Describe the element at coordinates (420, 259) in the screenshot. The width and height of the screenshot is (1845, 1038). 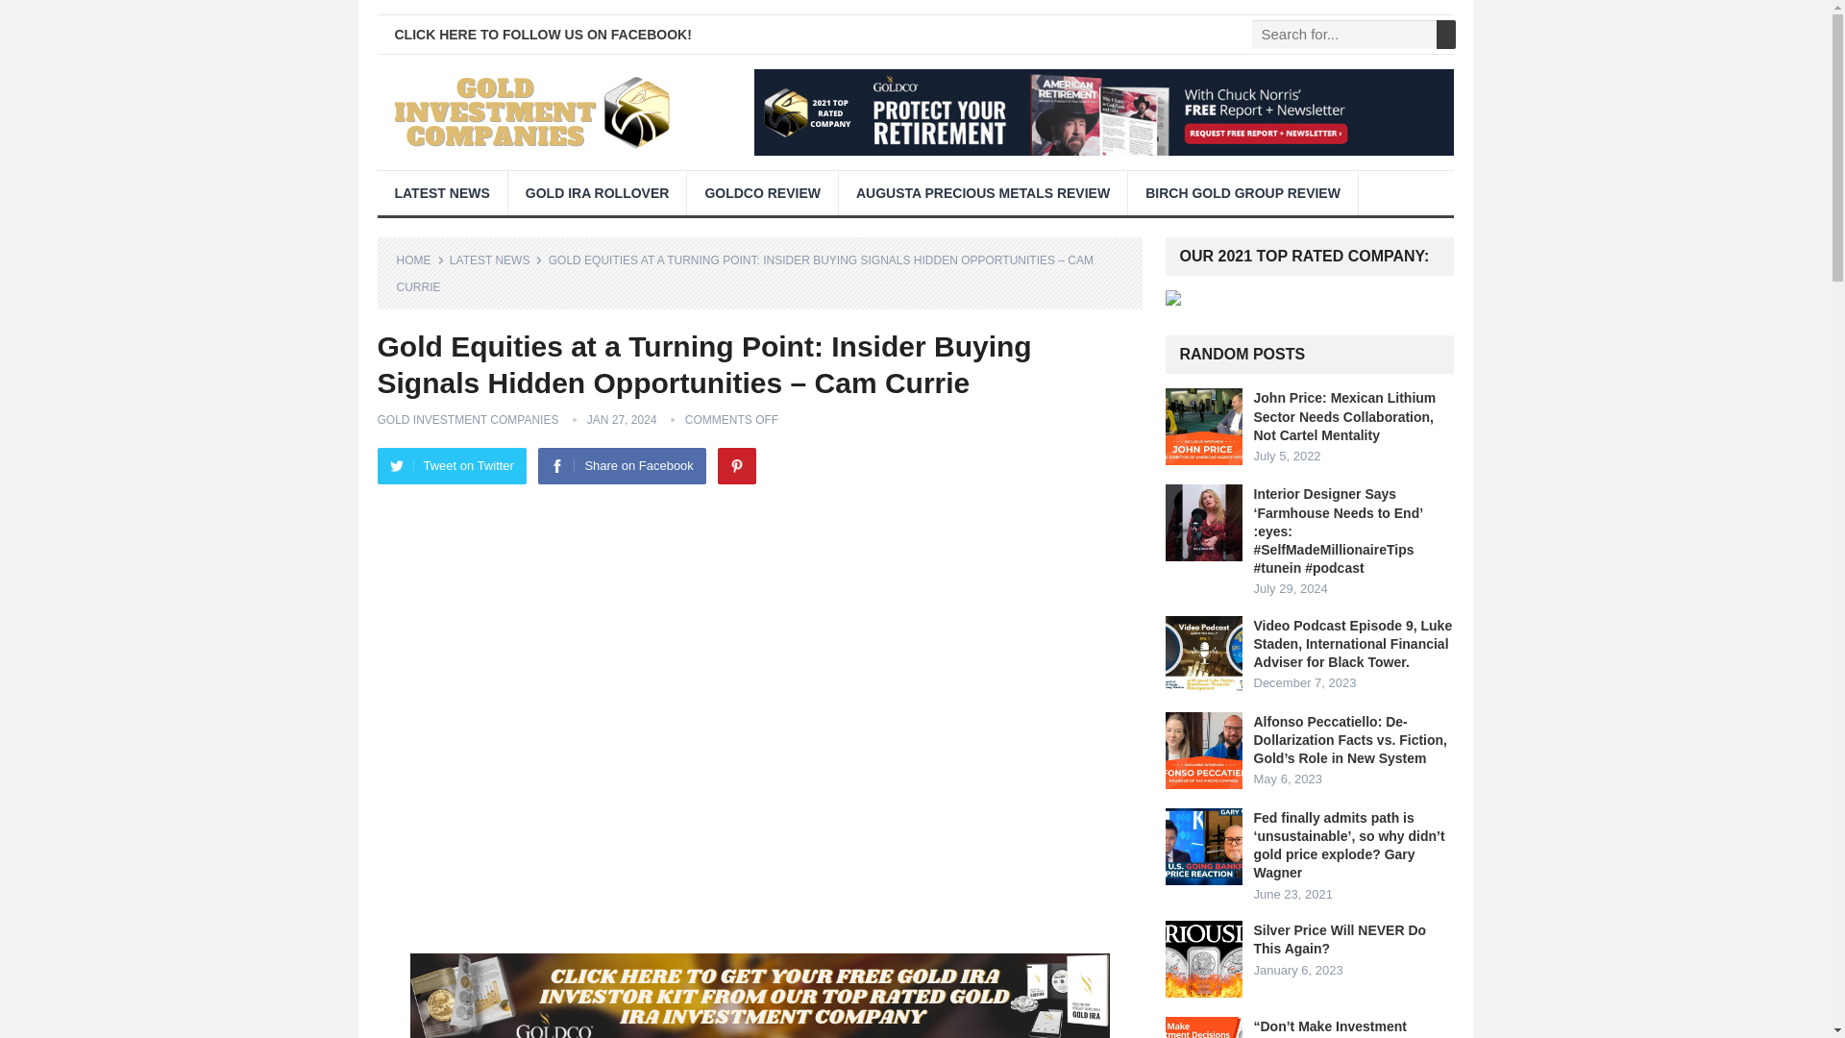
I see `HOME` at that location.